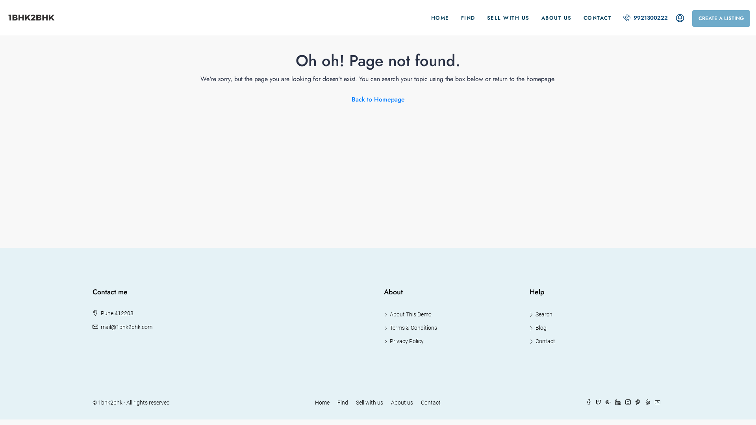  Describe the element at coordinates (369, 403) in the screenshot. I see `Sell with us` at that location.